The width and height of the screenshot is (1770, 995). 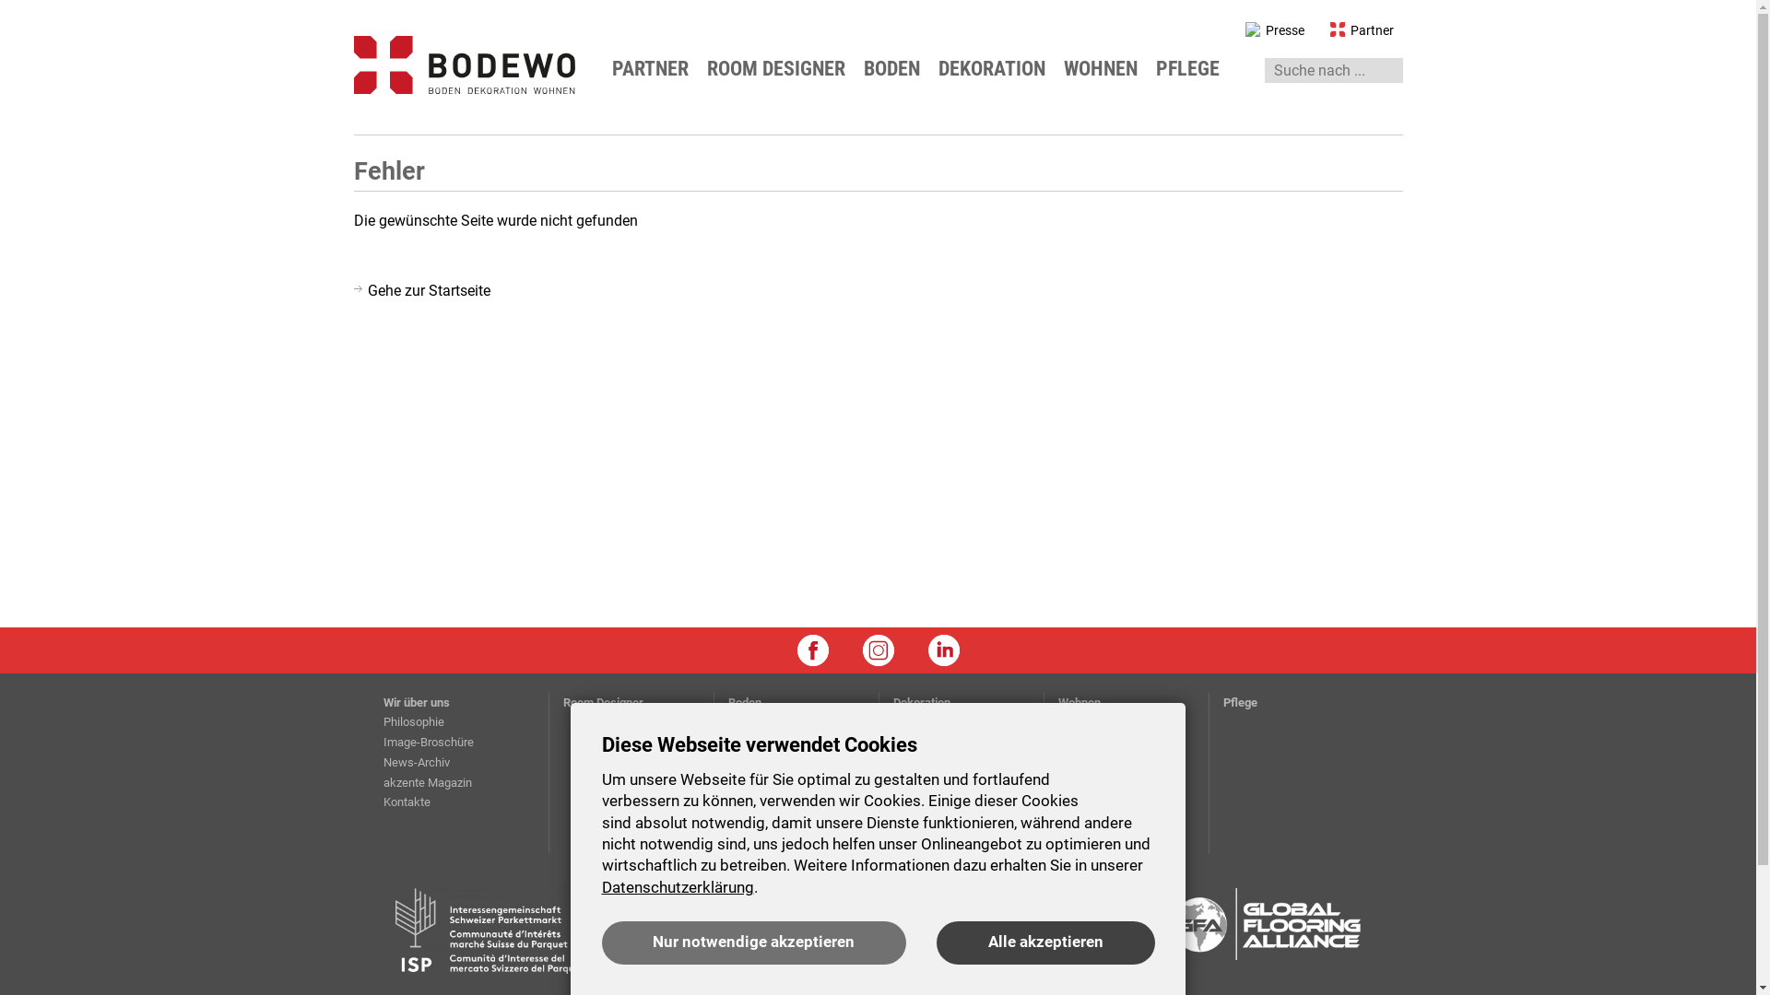 What do you see at coordinates (898, 69) in the screenshot?
I see `BODEN` at bounding box center [898, 69].